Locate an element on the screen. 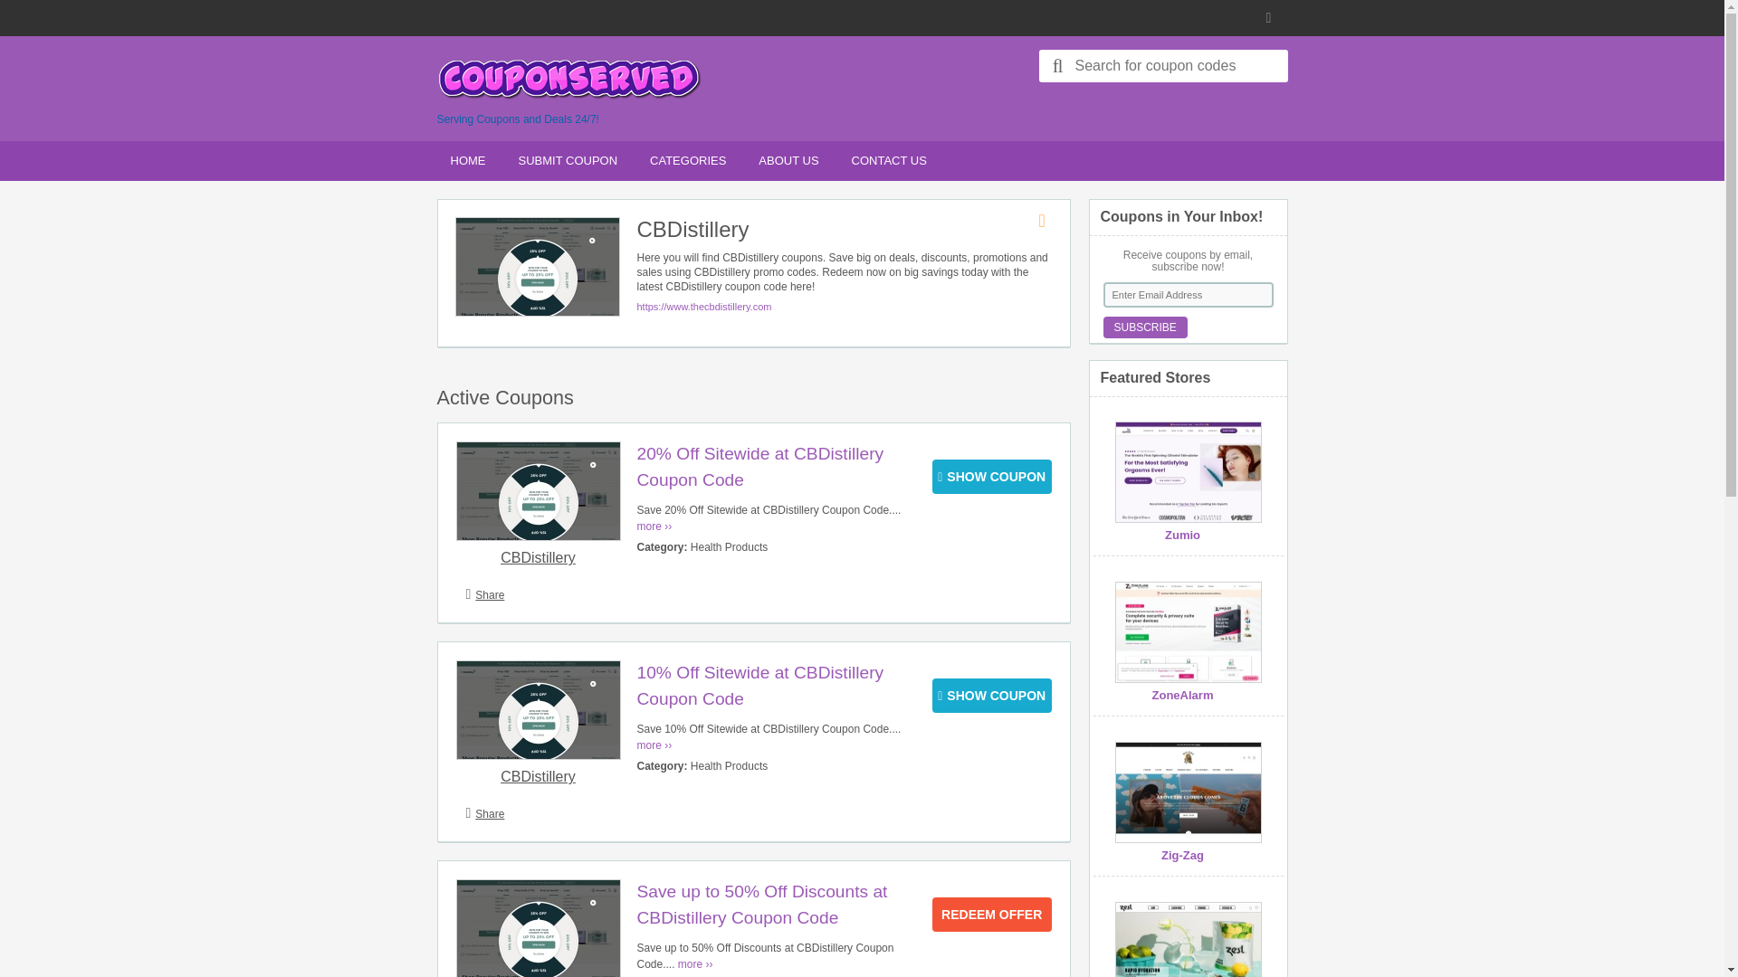 Image resolution: width=1738 pixels, height=977 pixels. CATEGORIES is located at coordinates (688, 161).